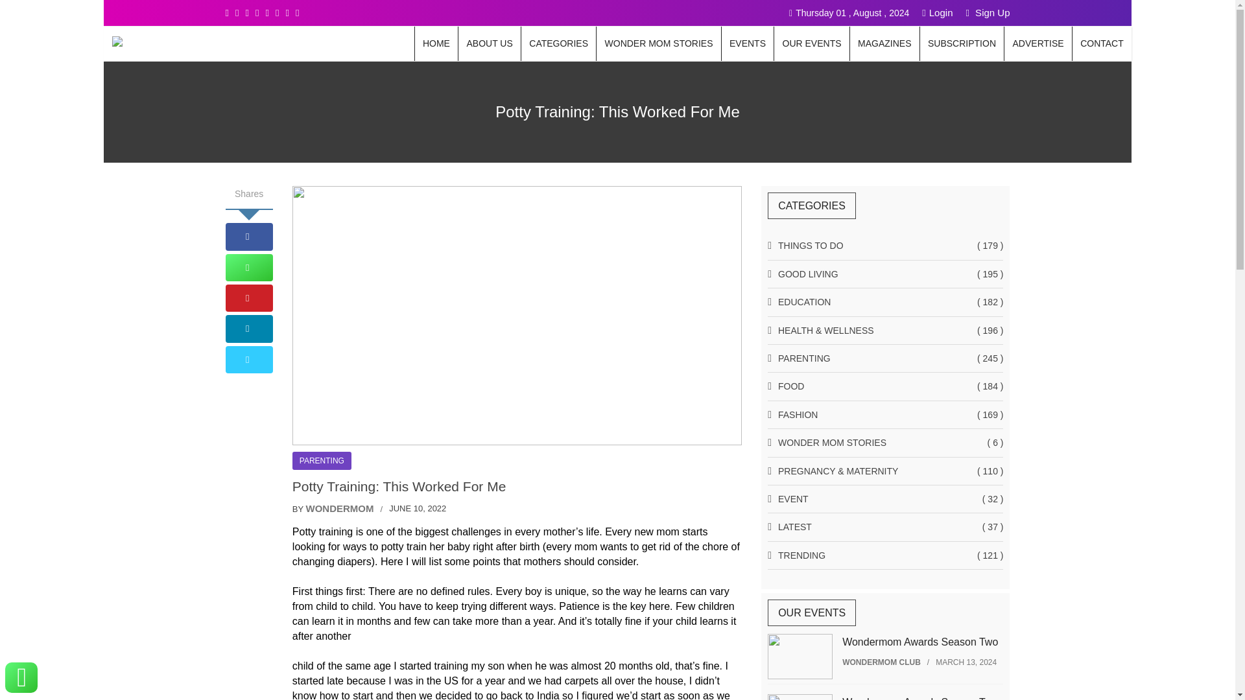  Describe the element at coordinates (748, 43) in the screenshot. I see `EVENTS` at that location.